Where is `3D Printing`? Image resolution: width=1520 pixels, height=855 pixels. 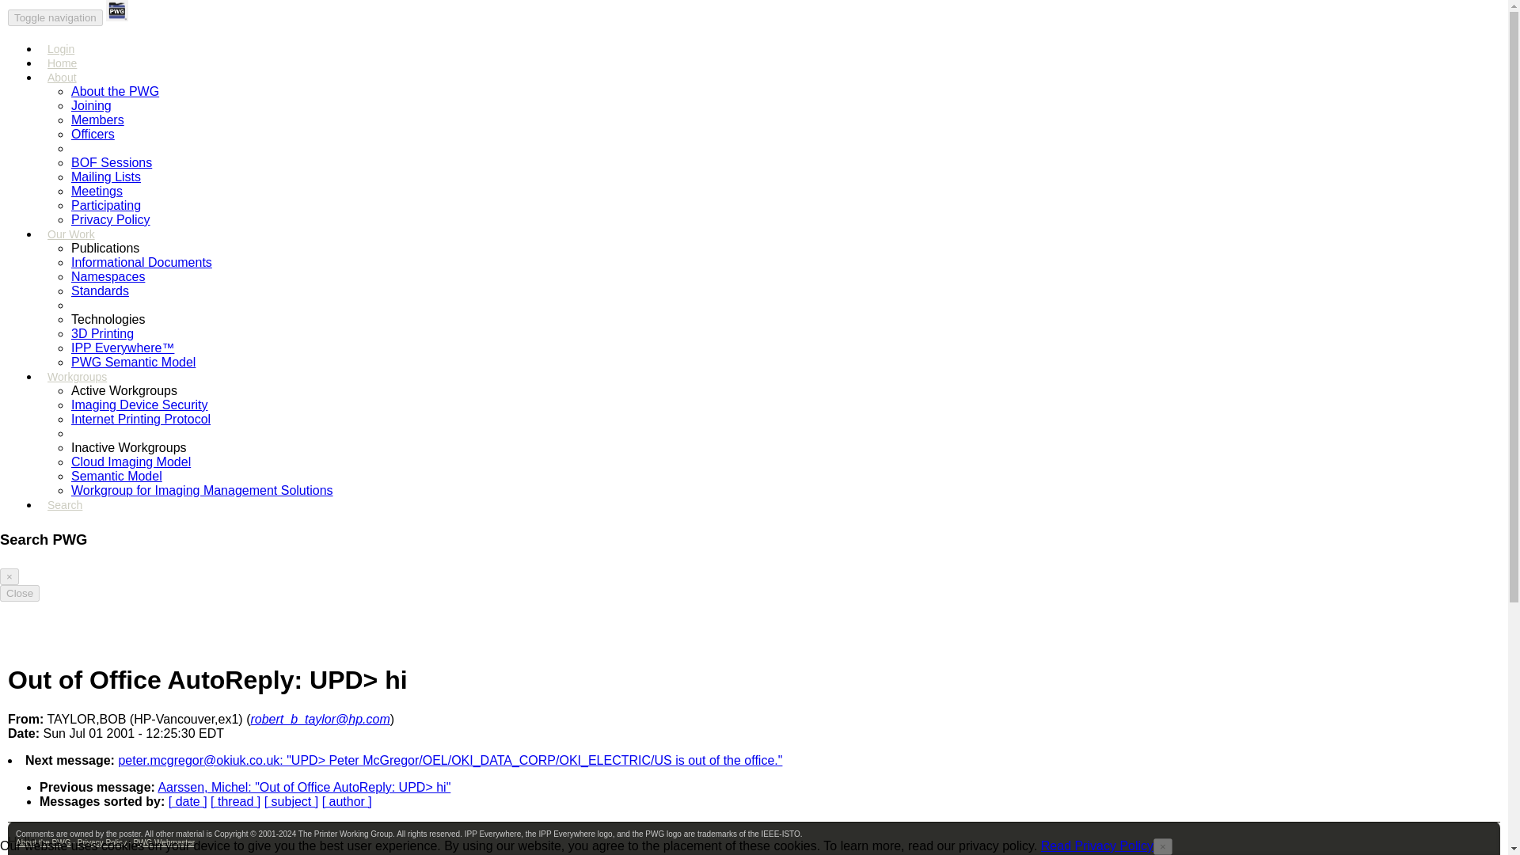 3D Printing is located at coordinates (102, 332).